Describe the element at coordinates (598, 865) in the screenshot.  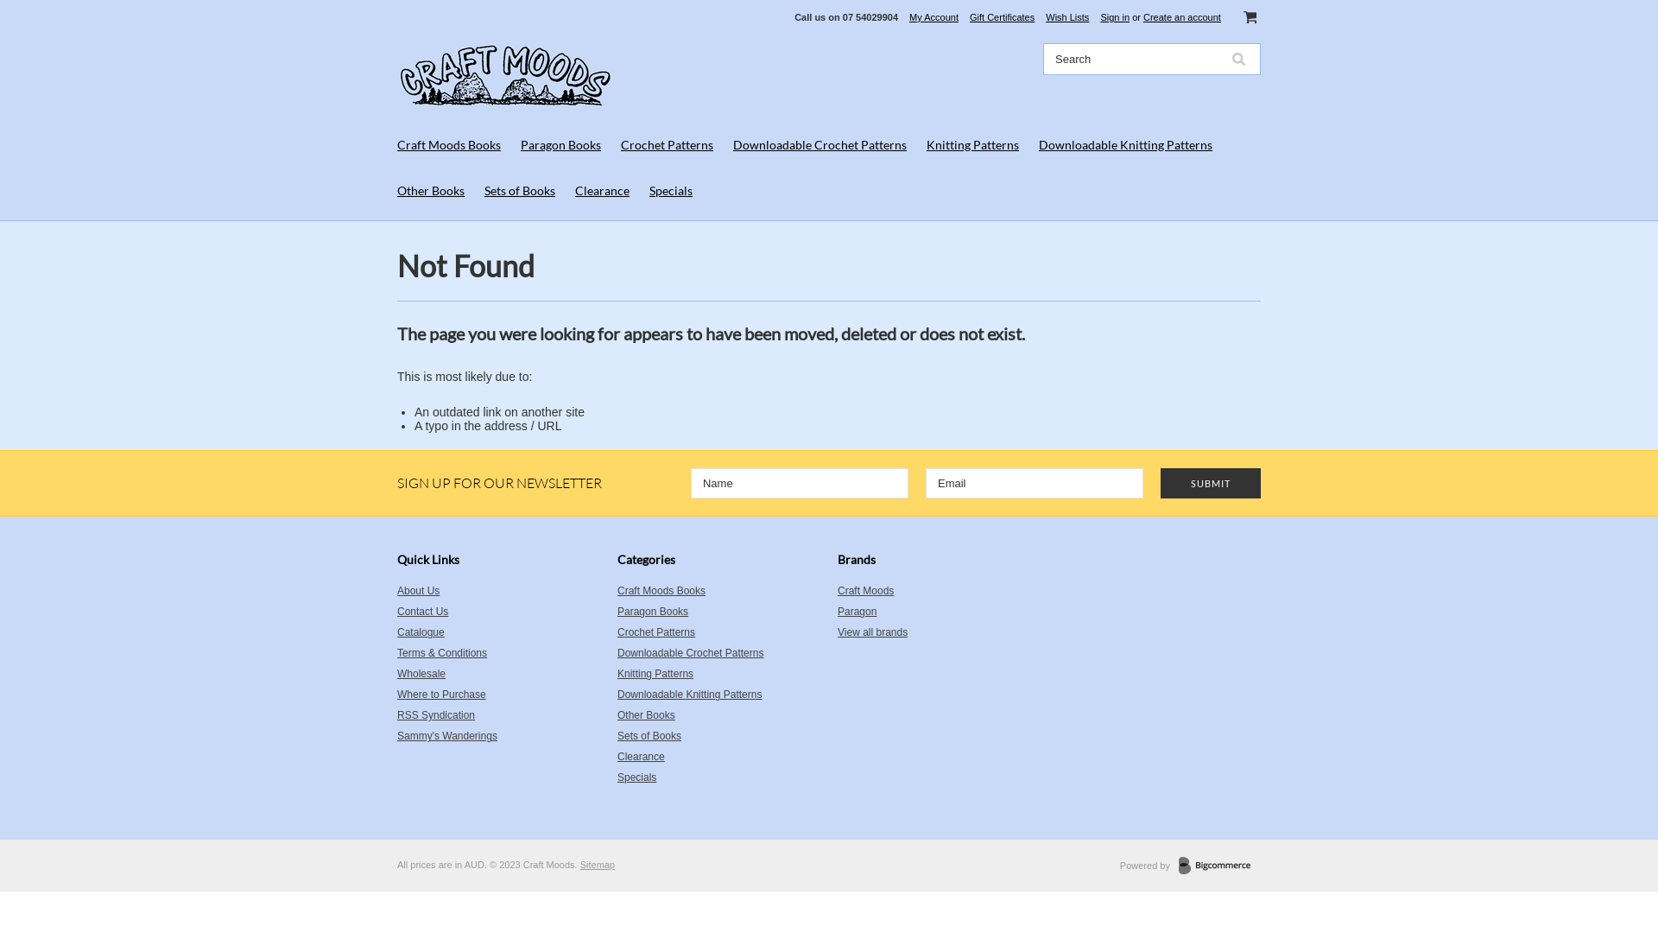
I see `Sitemap` at that location.